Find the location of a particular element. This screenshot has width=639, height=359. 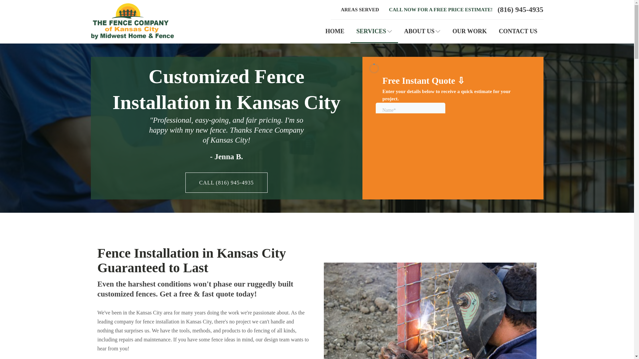

OUR WORK is located at coordinates (469, 31).